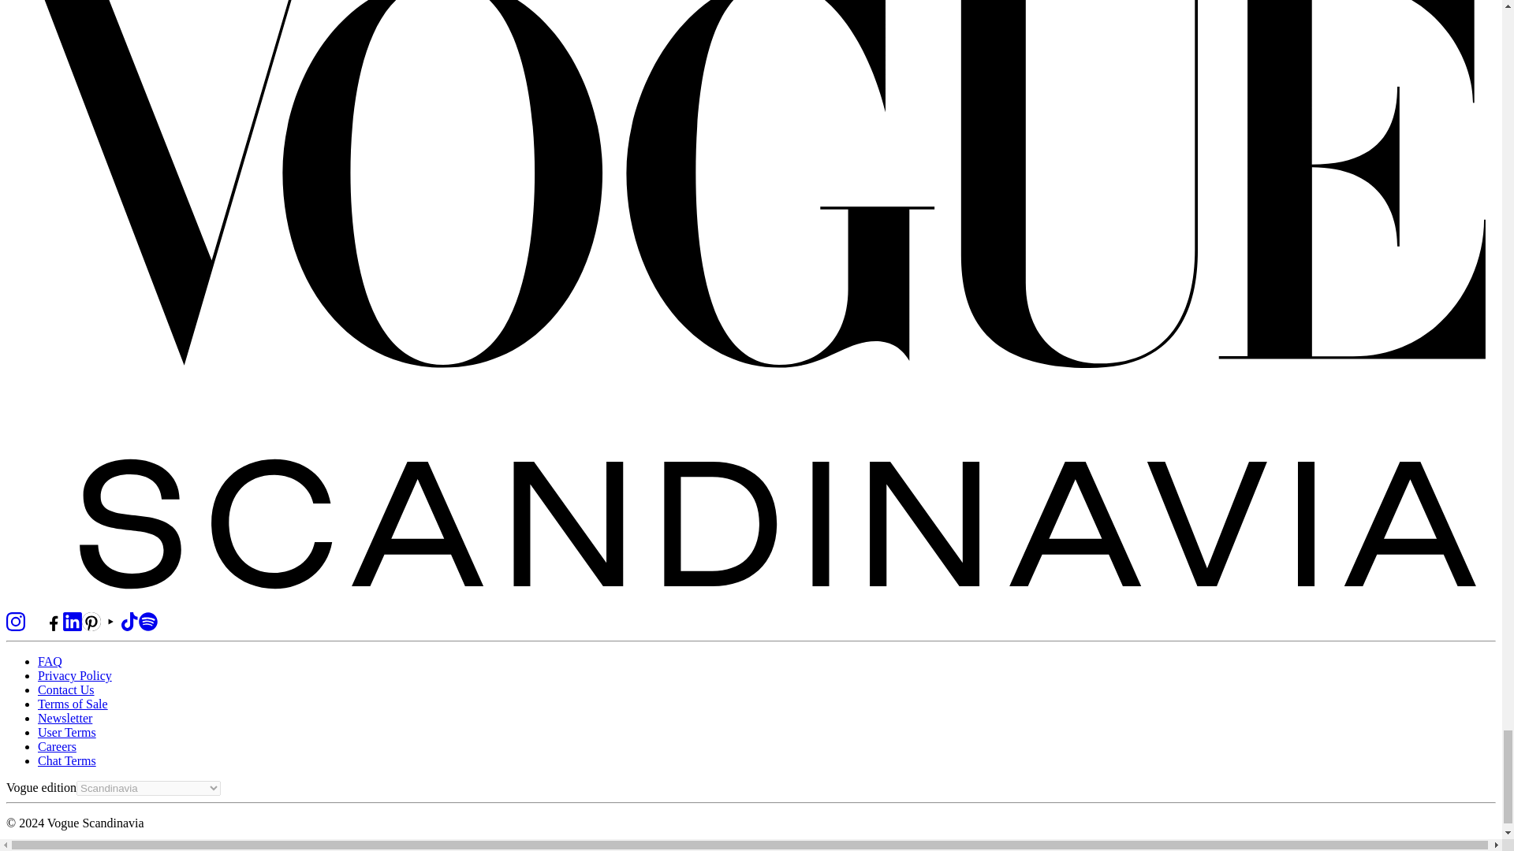 The height and width of the screenshot is (851, 1514). What do you see at coordinates (75, 675) in the screenshot?
I see `Privacy Policy` at bounding box center [75, 675].